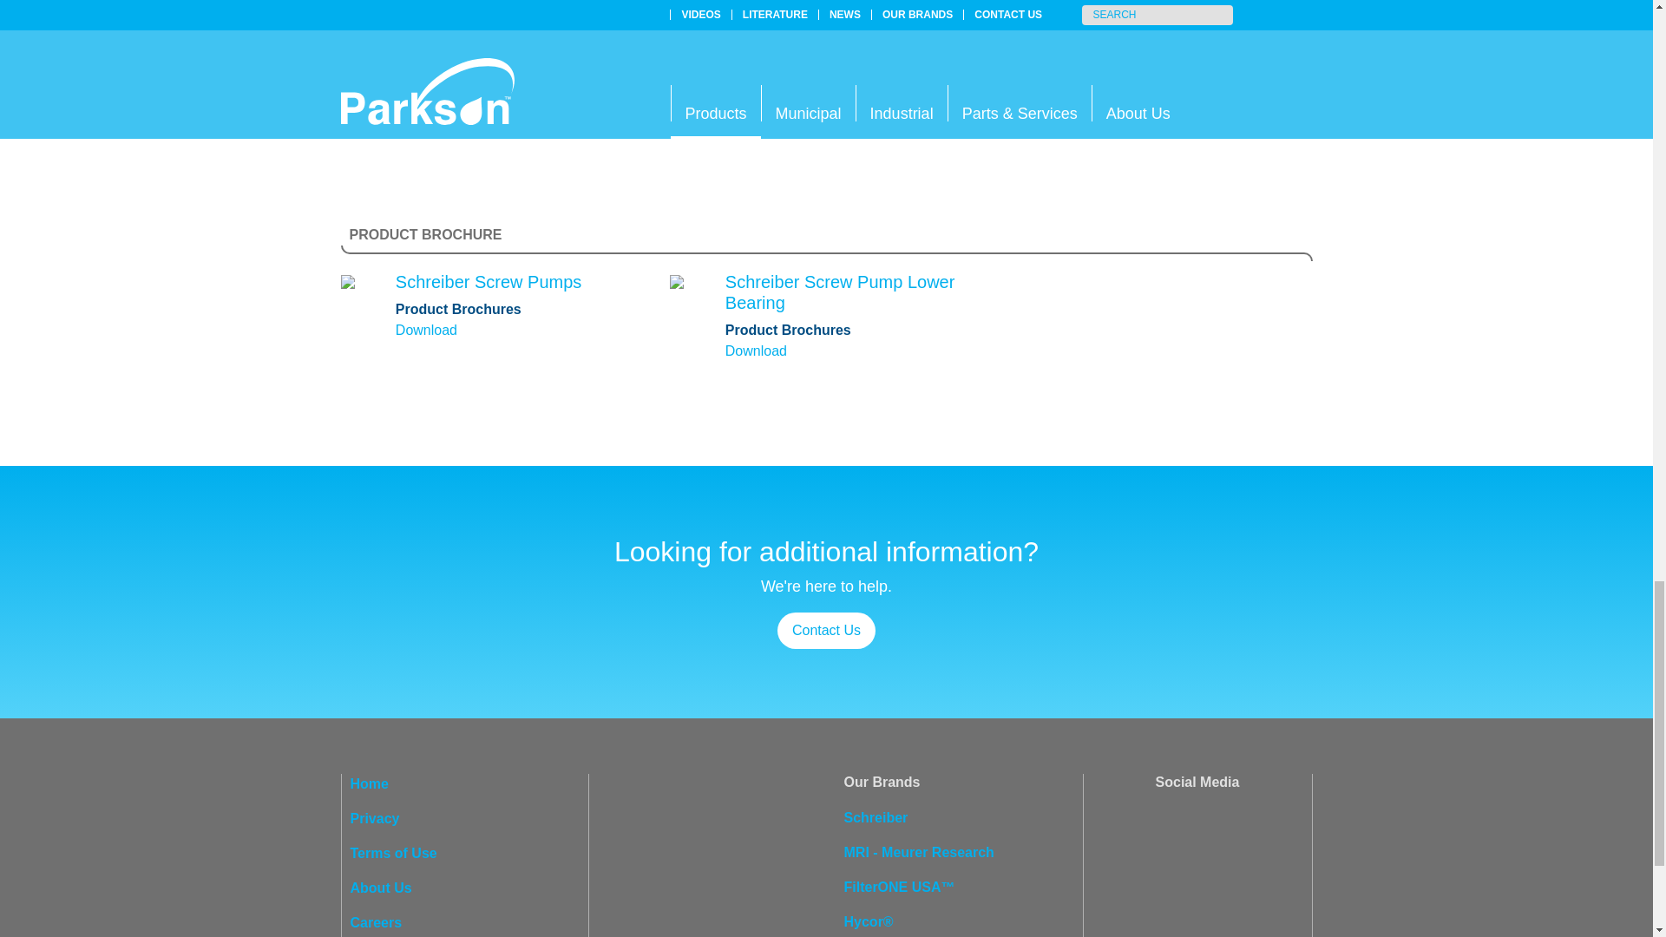  Describe the element at coordinates (489, 281) in the screenshot. I see `Download Schreiber Screw Pumps` at that location.